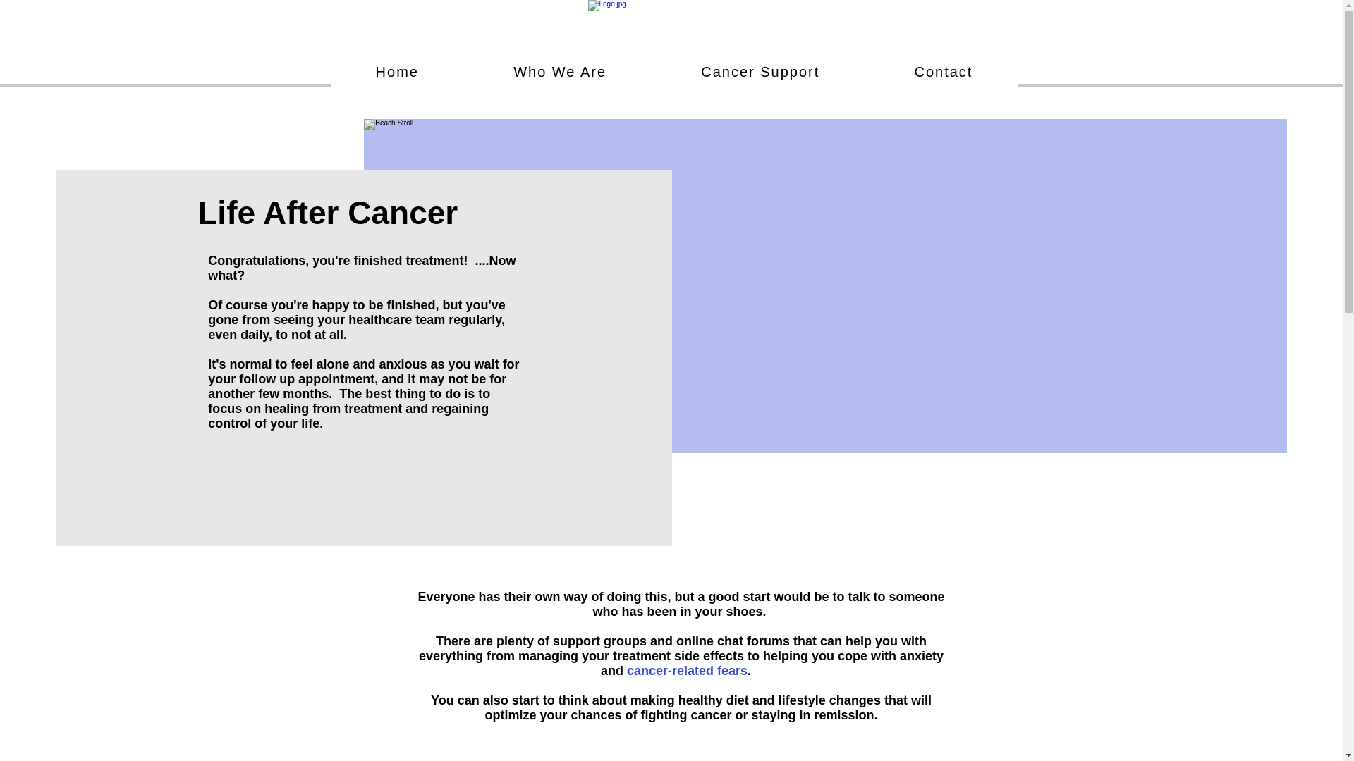  I want to click on Cancer Support, so click(760, 72).